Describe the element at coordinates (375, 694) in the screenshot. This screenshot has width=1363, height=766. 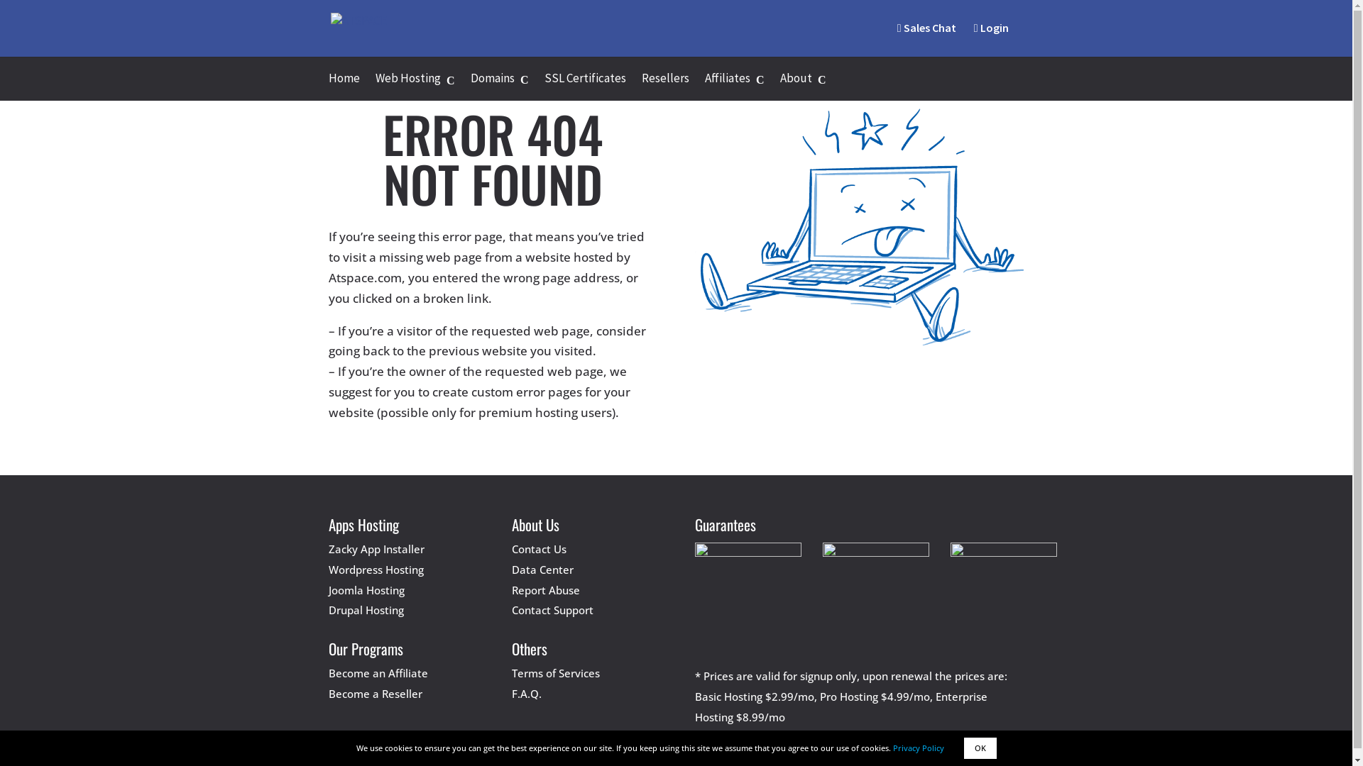
I see `Become a Reseller` at that location.